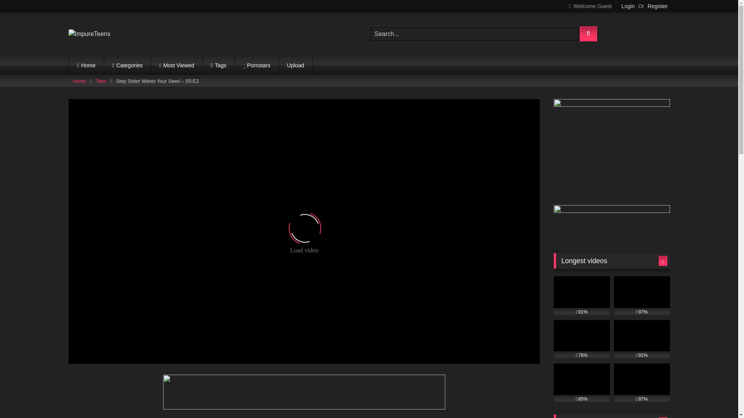 The image size is (744, 418). Describe the element at coordinates (474, 34) in the screenshot. I see `Search...` at that location.